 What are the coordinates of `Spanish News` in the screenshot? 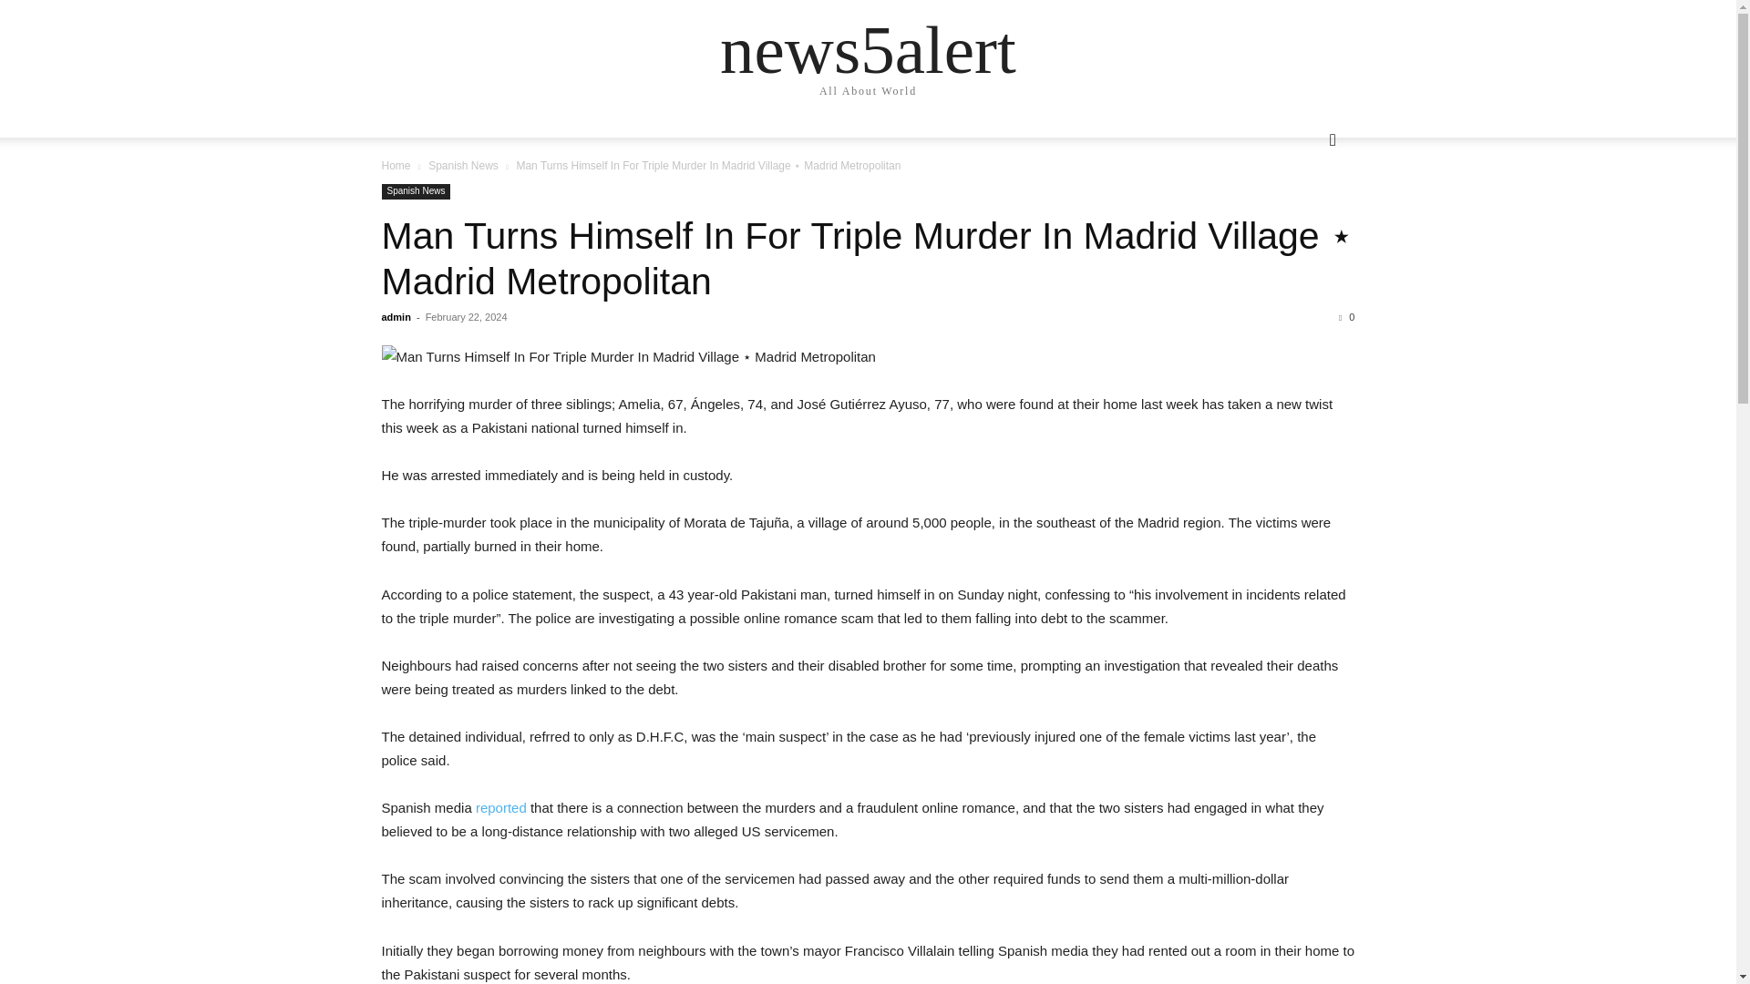 It's located at (463, 166).